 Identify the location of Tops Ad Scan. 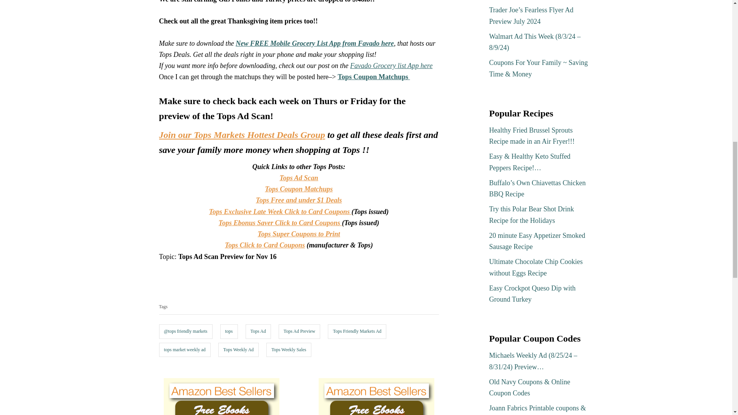
(299, 178).